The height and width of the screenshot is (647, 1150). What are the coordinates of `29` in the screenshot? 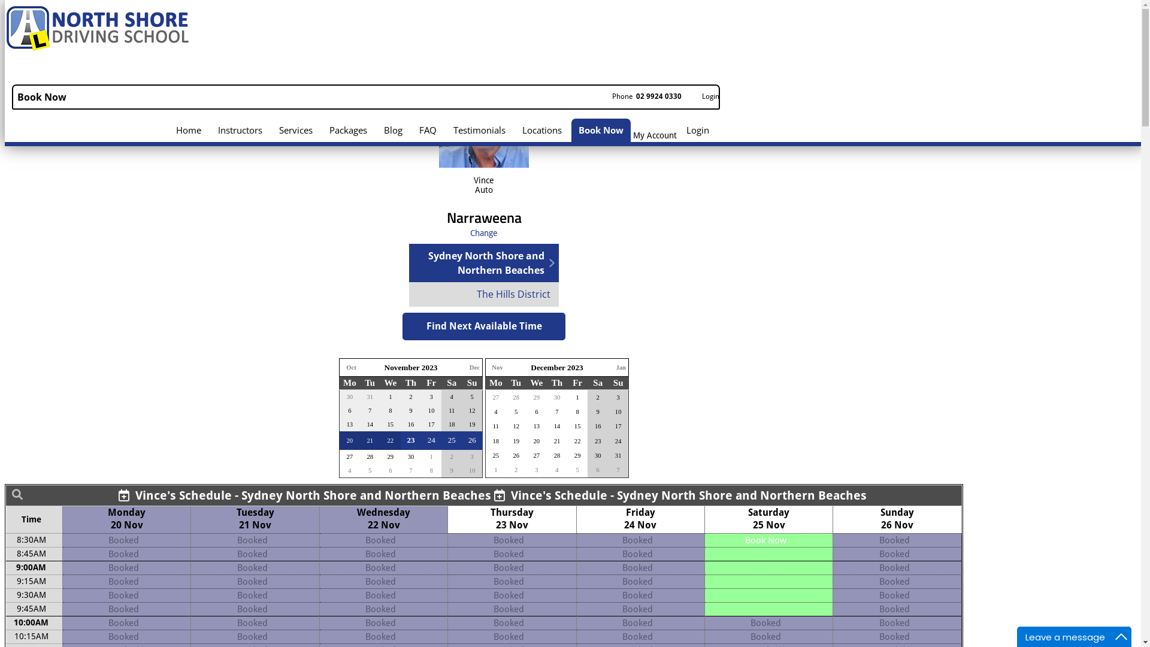 It's located at (391, 456).